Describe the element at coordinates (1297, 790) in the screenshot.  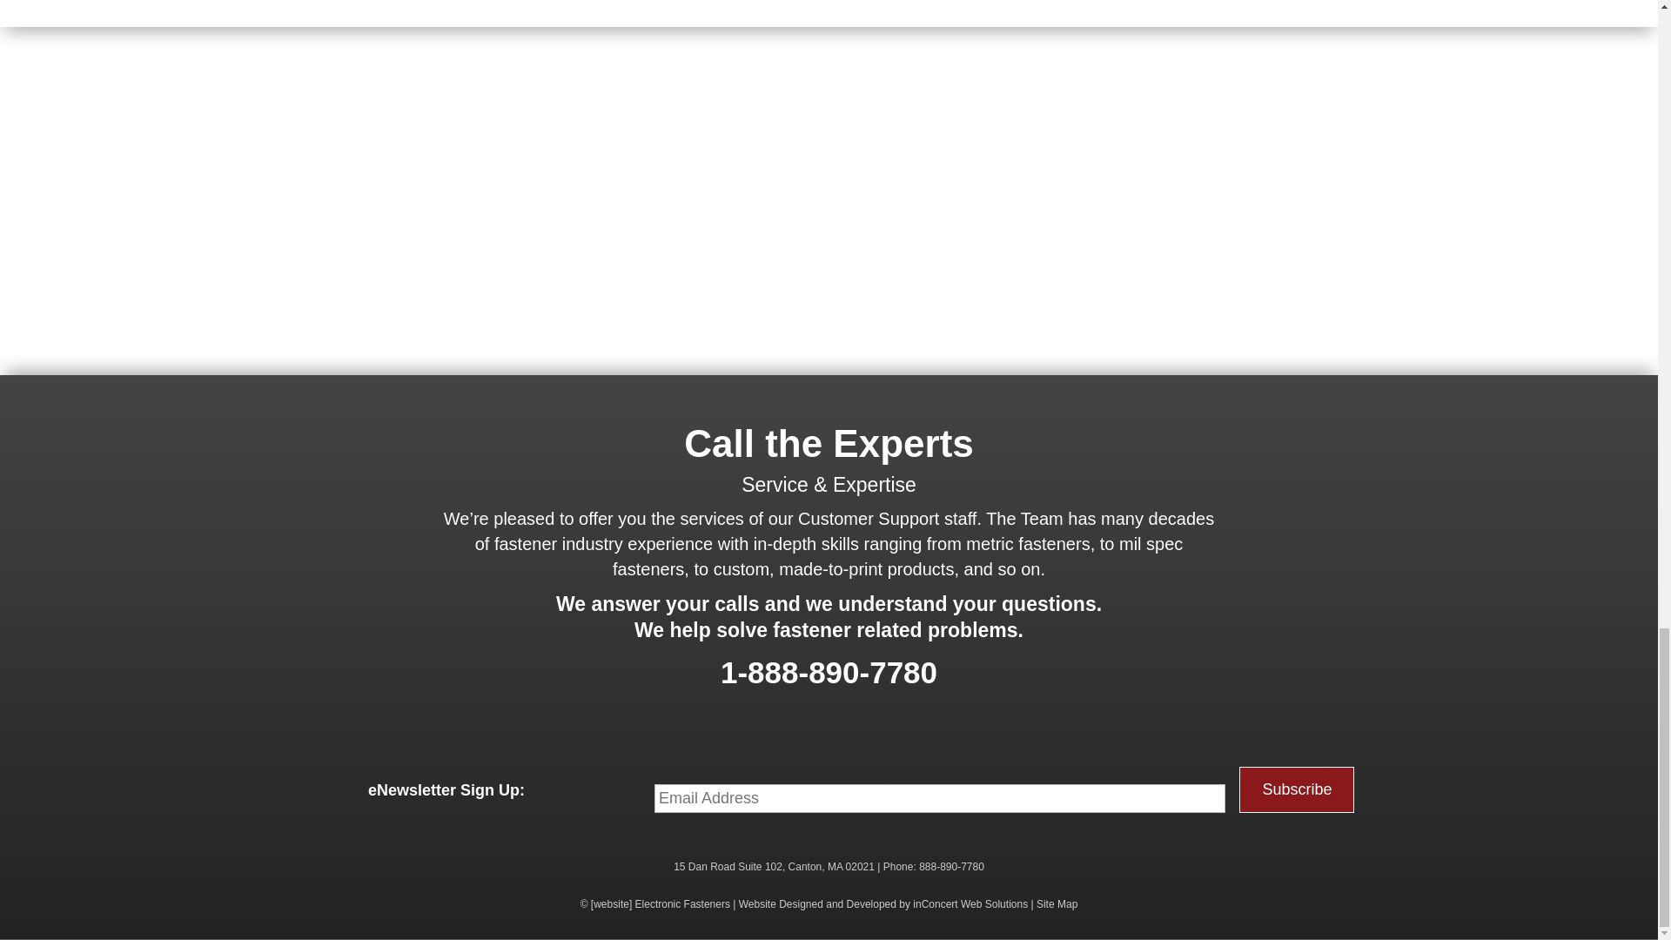
I see `Subscribe` at that location.